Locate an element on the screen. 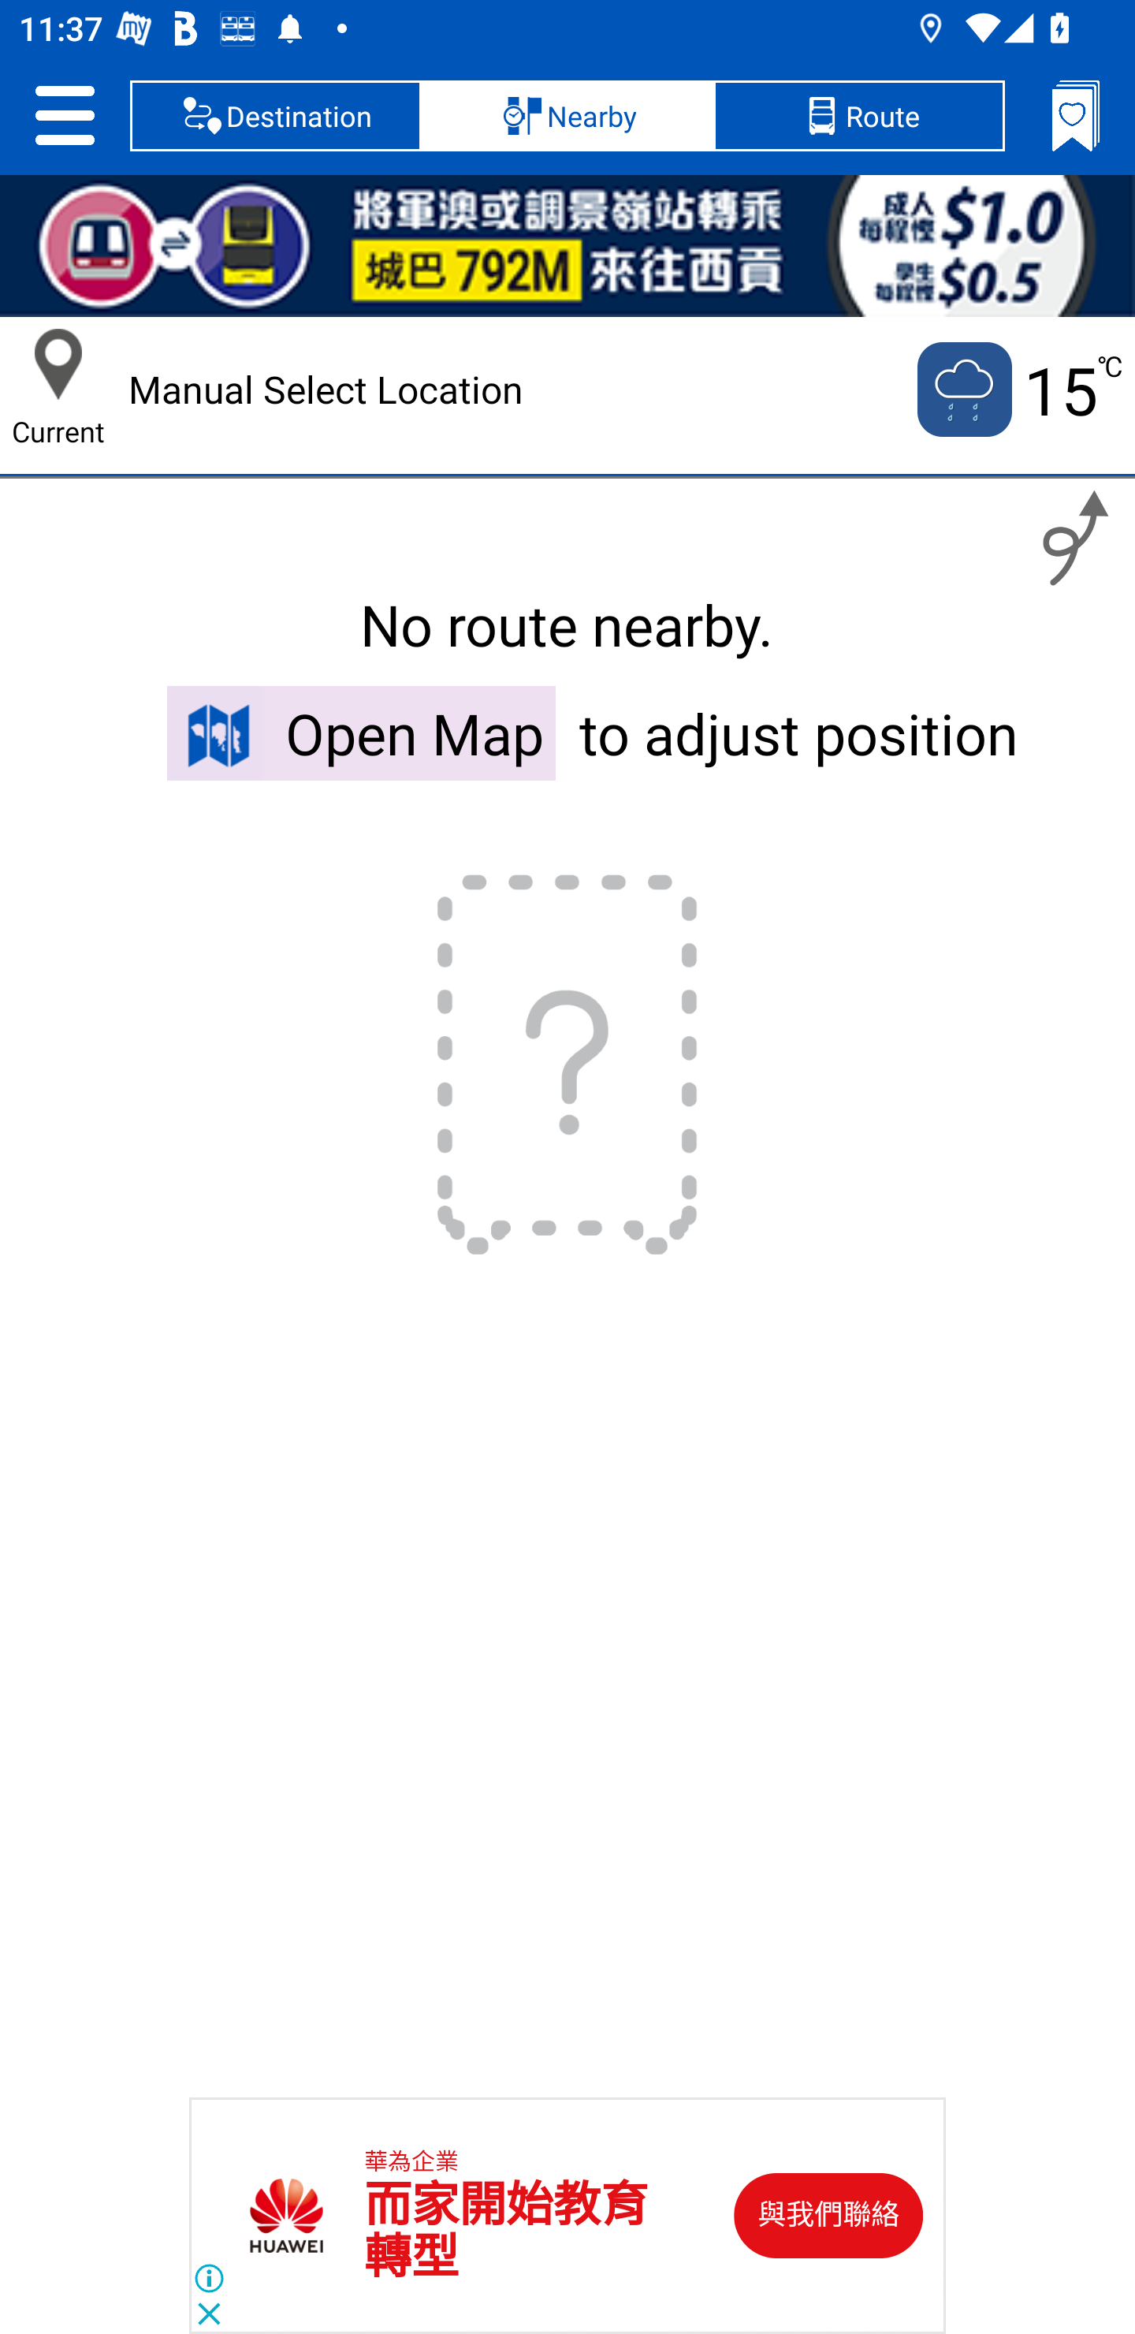  792M BRI is located at coordinates (567, 246).